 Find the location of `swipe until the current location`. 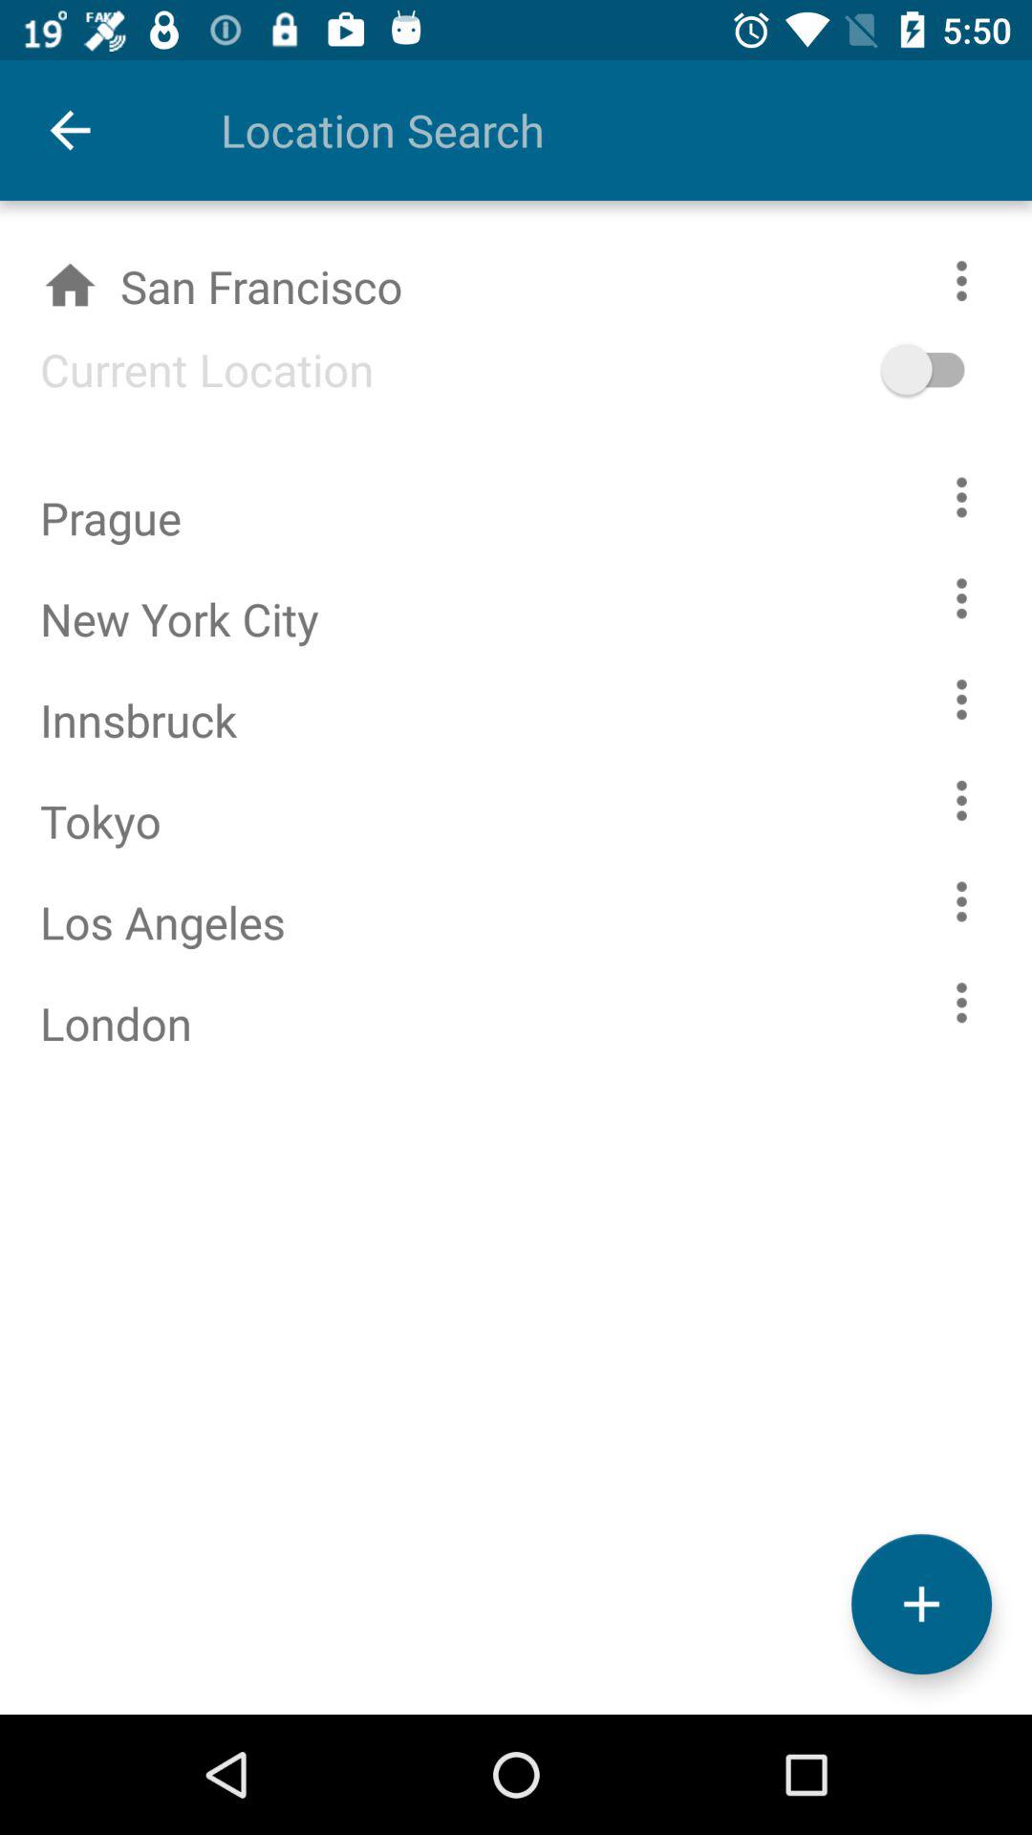

swipe until the current location is located at coordinates (187, 369).